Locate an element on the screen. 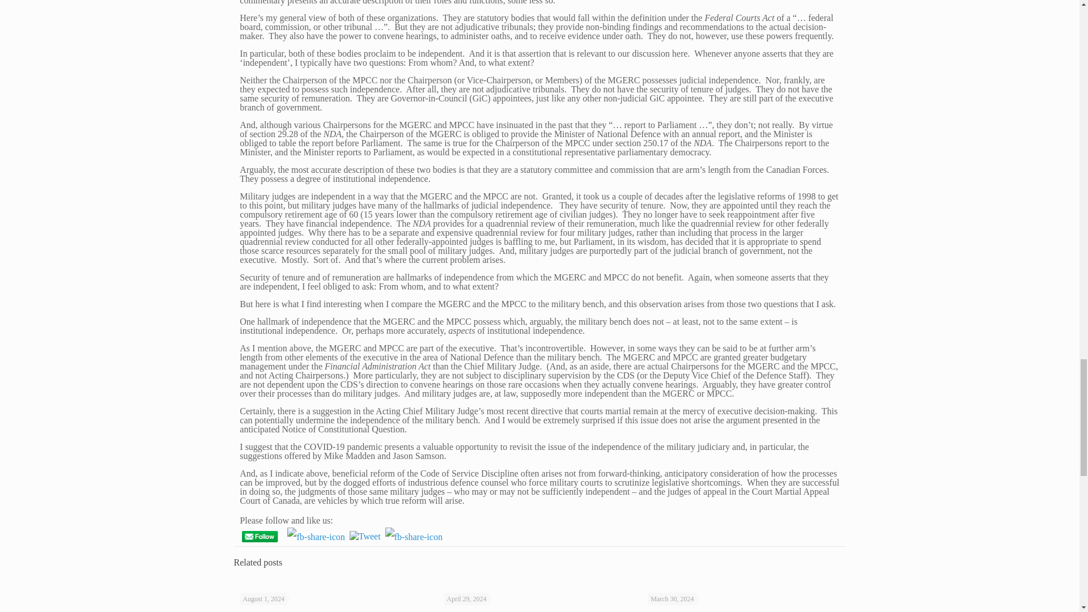 This screenshot has height=612, width=1088. Facebook Share is located at coordinates (316, 537).